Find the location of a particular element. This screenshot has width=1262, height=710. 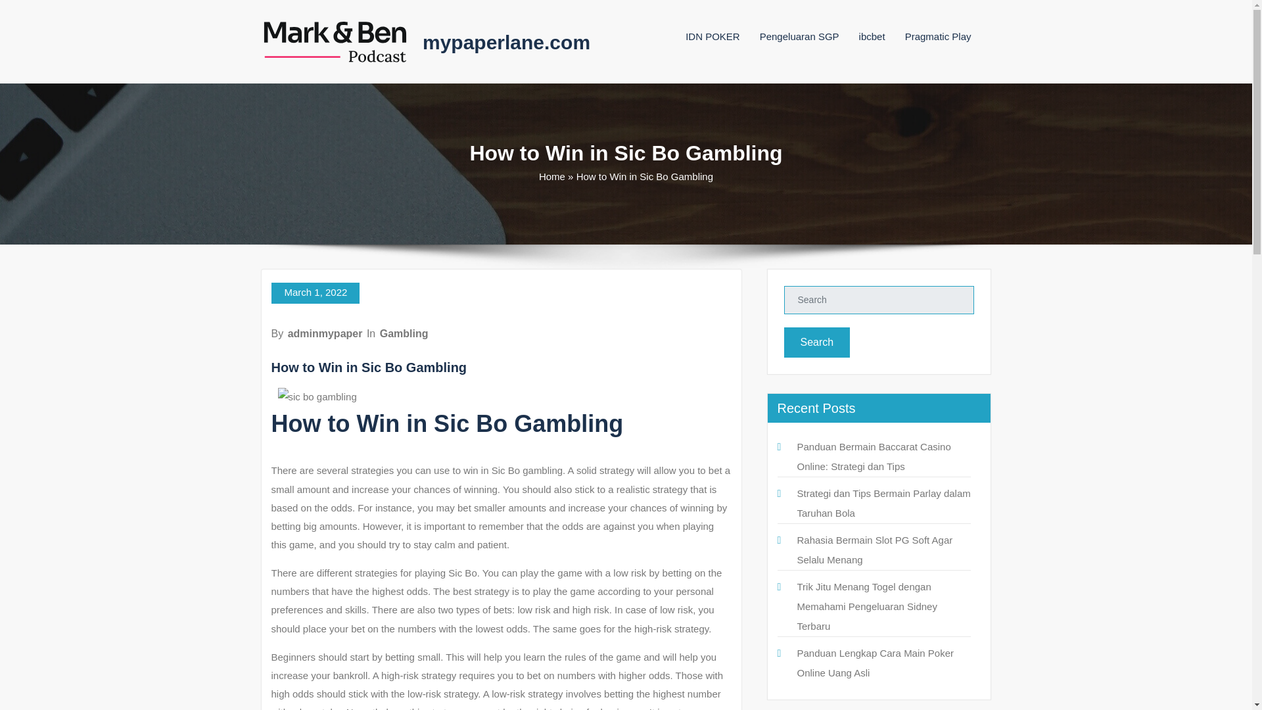

adminmypaper is located at coordinates (325, 333).